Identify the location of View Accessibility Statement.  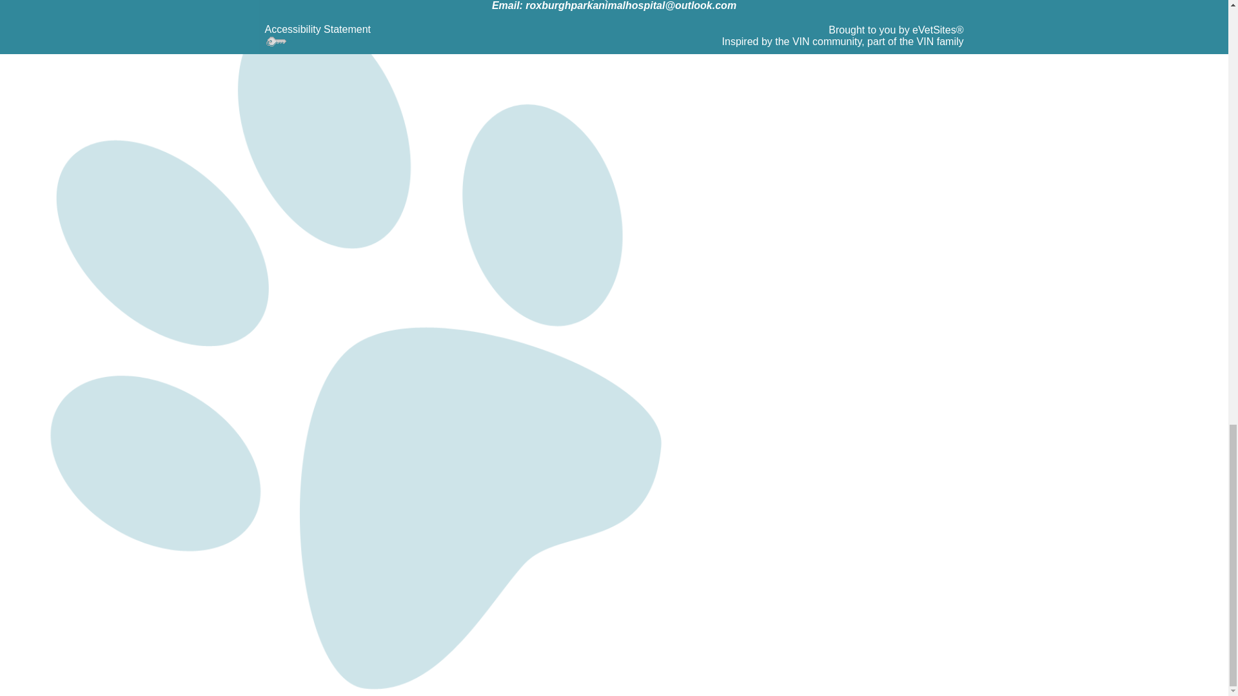
(317, 29).